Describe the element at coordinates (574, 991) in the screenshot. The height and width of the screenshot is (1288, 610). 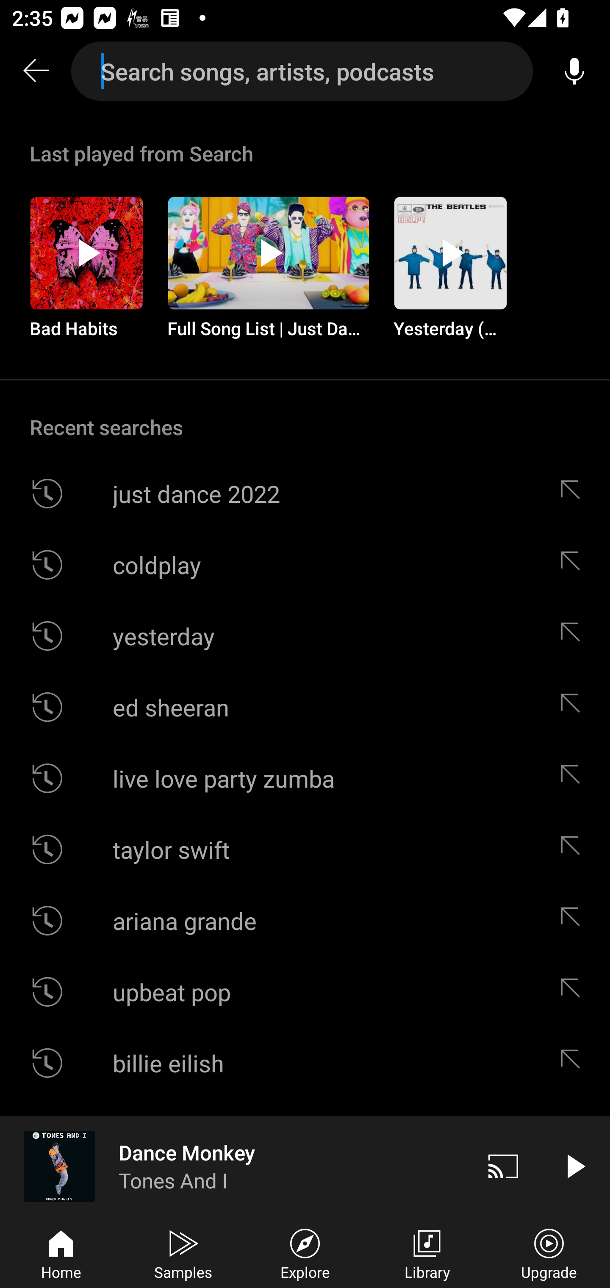
I see `Edit suggestion upbeat pop` at that location.